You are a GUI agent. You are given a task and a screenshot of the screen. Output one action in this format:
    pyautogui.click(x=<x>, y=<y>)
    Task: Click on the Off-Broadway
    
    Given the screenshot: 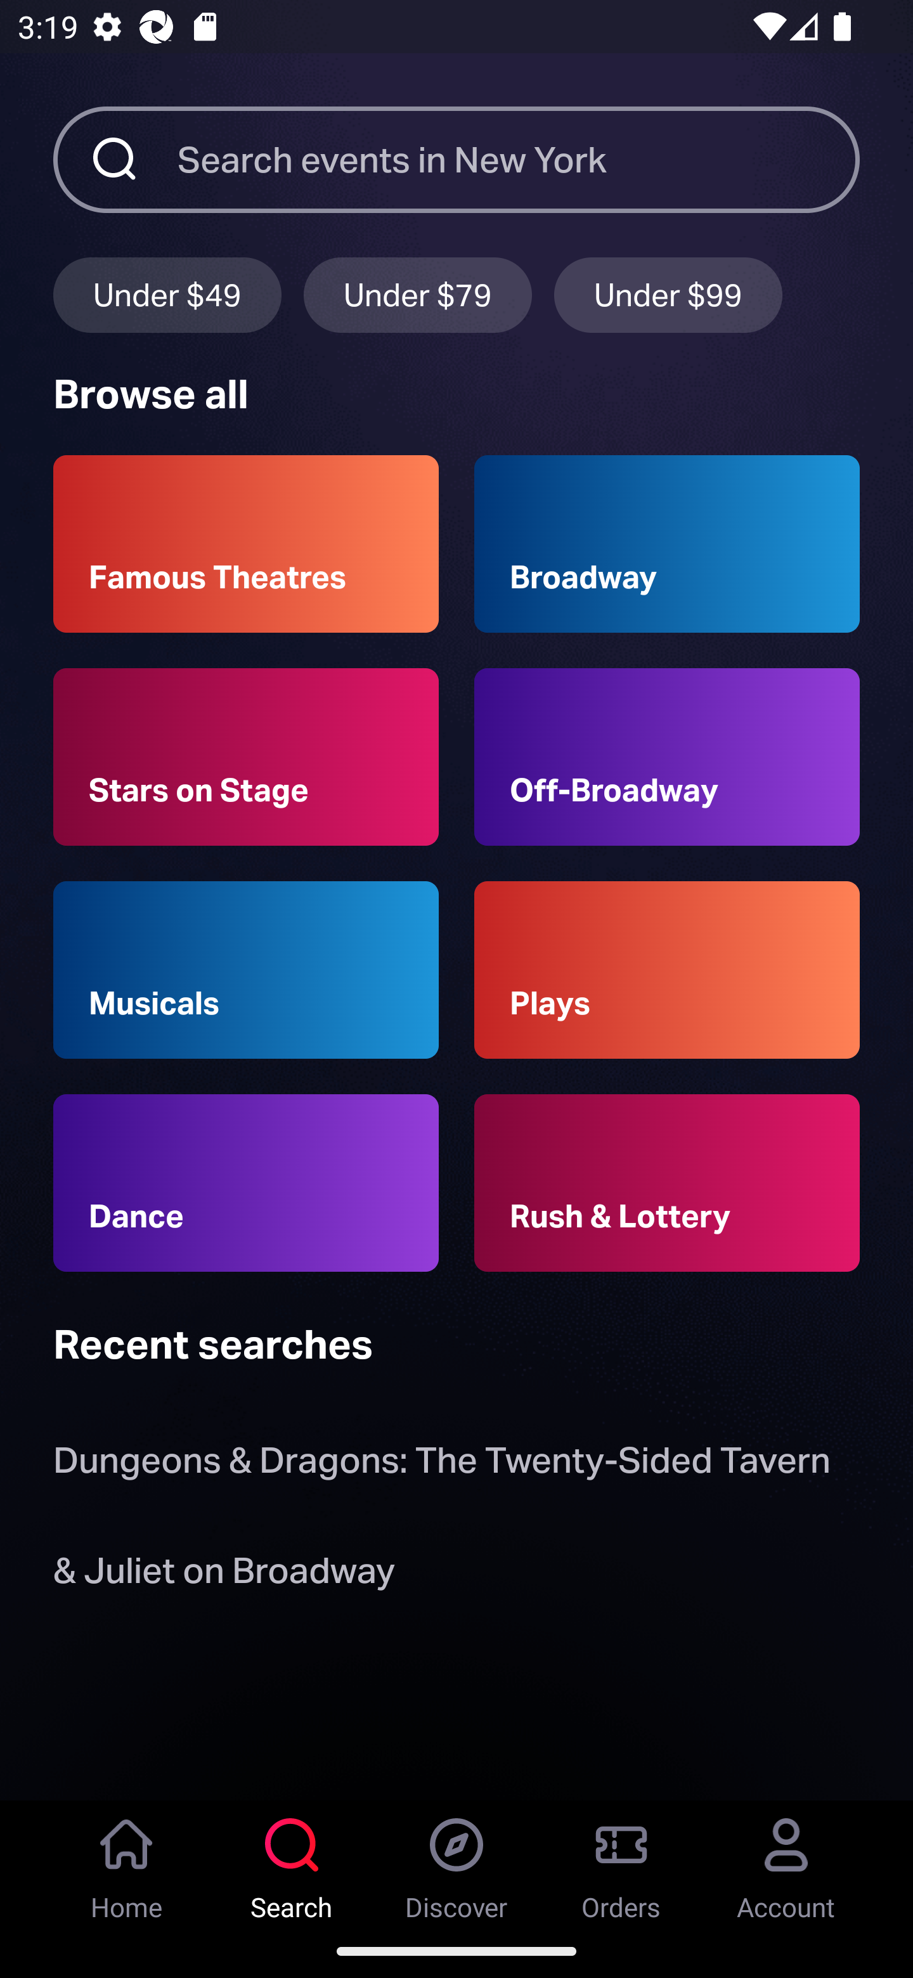 What is the action you would take?
    pyautogui.click(x=667, y=757)
    